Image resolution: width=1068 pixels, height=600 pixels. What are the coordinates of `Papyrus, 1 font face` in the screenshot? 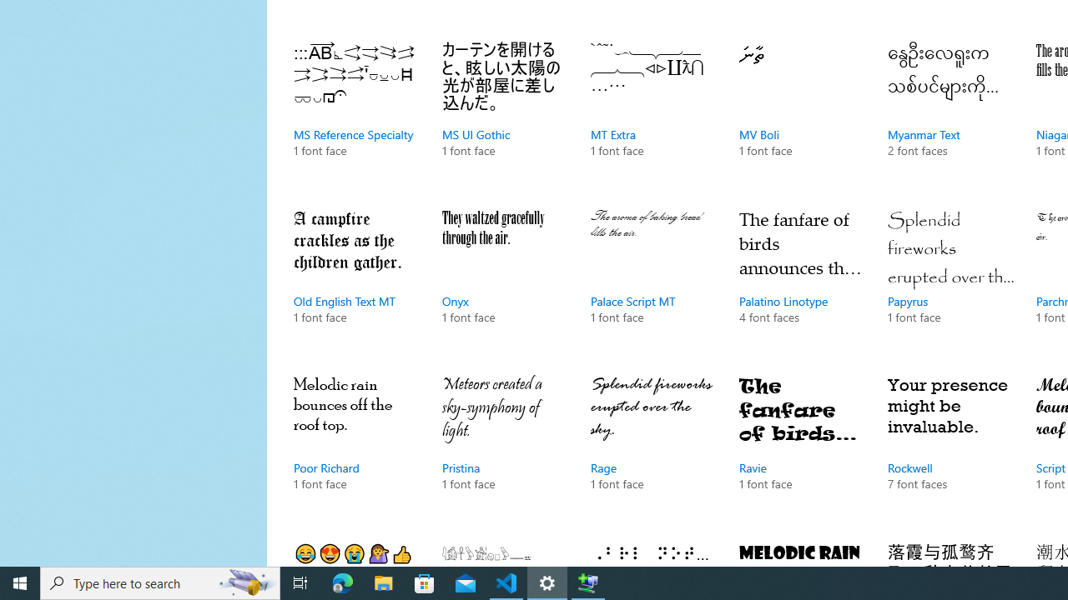 It's located at (950, 282).